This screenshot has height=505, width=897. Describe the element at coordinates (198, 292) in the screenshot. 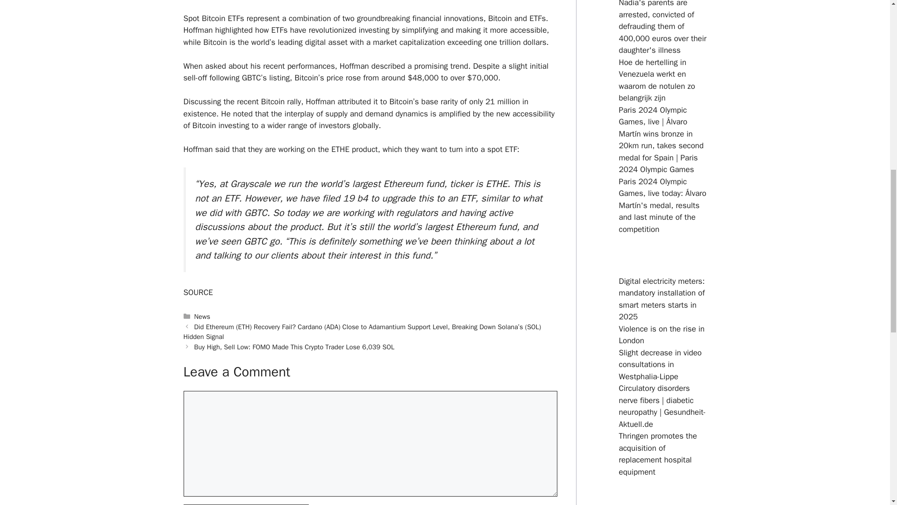

I see `SOURCE` at that location.